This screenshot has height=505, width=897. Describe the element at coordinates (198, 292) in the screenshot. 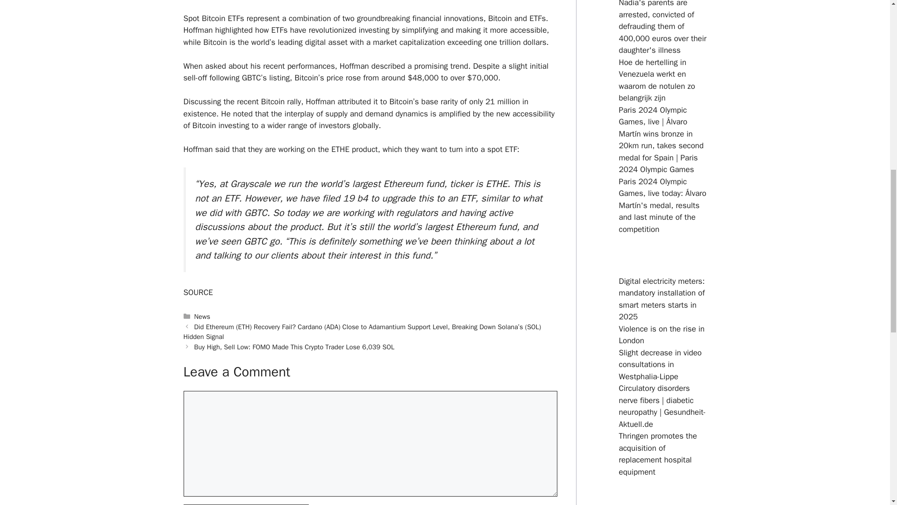

I see `SOURCE` at that location.